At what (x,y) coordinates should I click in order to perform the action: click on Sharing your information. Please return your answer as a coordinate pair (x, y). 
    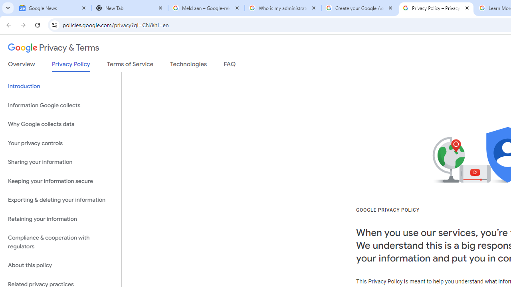
    Looking at the image, I should click on (61, 162).